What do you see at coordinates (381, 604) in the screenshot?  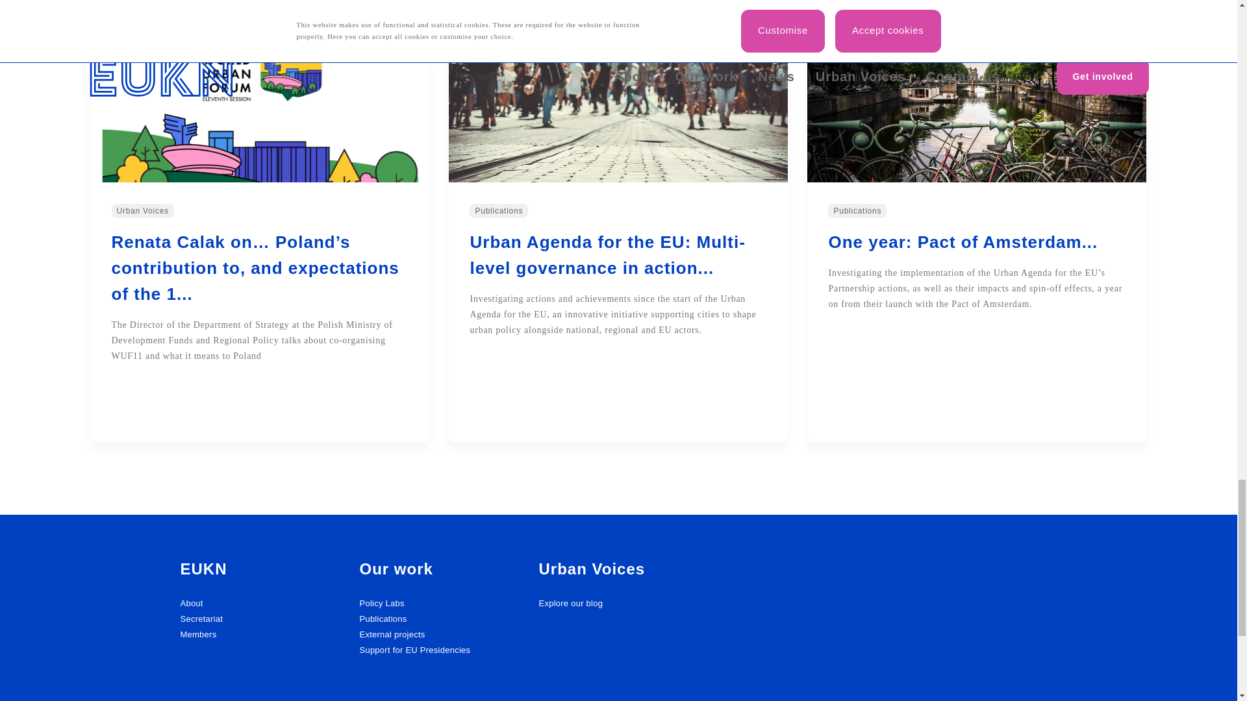 I see `Policy Labs` at bounding box center [381, 604].